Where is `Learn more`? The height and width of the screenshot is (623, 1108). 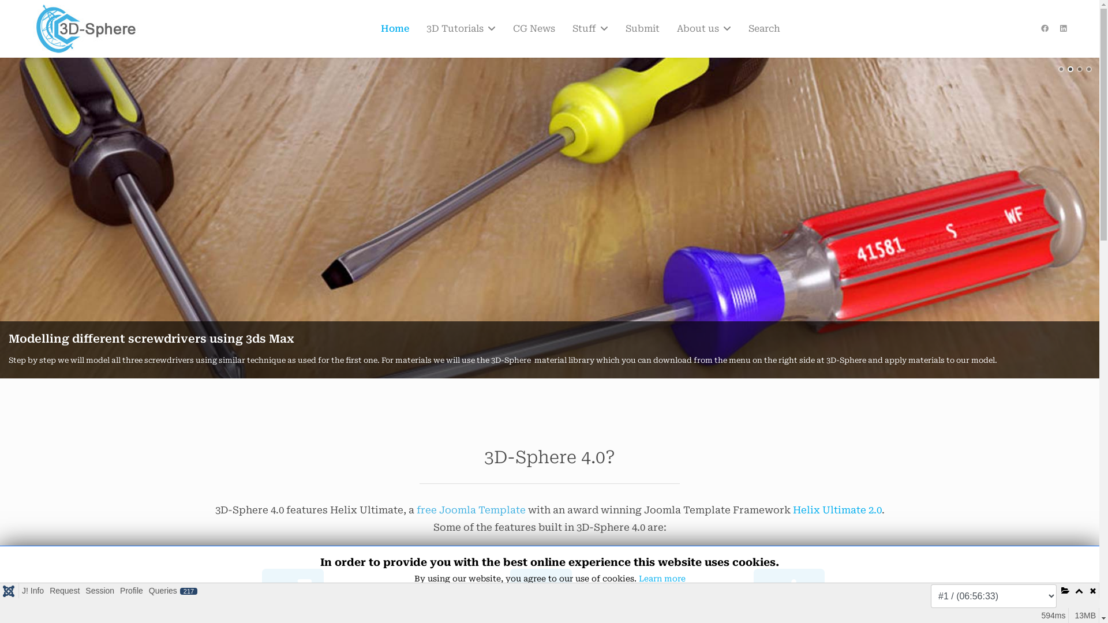 Learn more is located at coordinates (661, 579).